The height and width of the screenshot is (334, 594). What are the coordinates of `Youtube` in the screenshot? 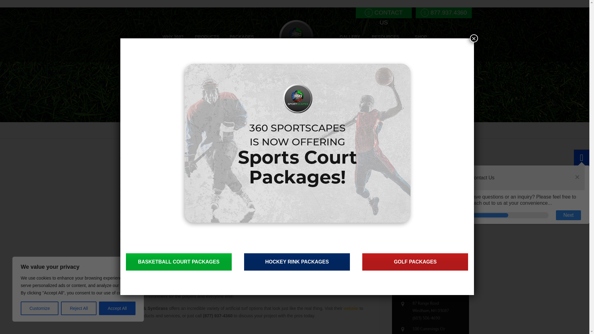 It's located at (187, 13).